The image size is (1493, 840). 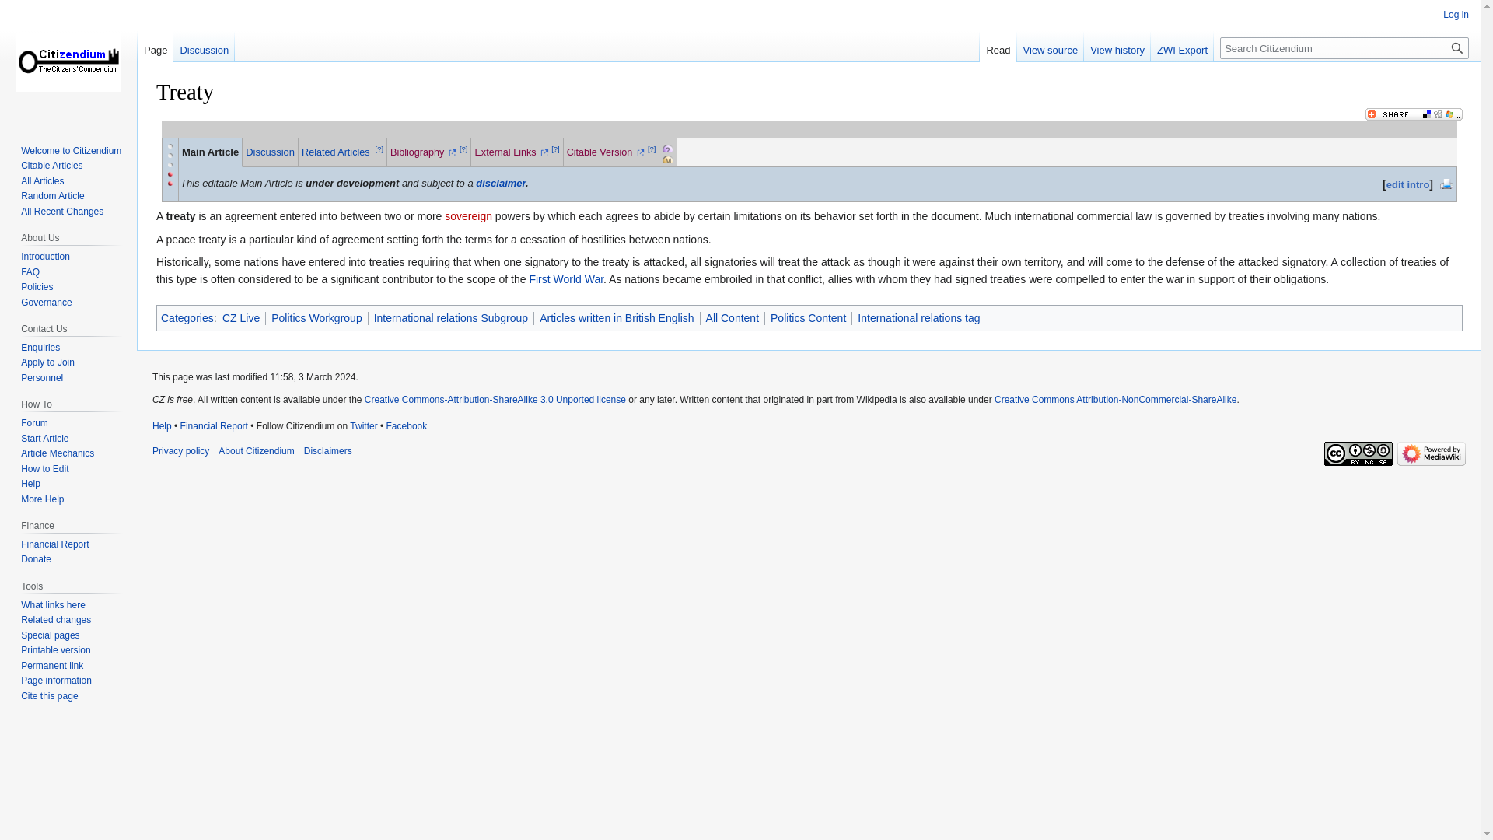 I want to click on CZ:Disclaimer, so click(x=501, y=183).